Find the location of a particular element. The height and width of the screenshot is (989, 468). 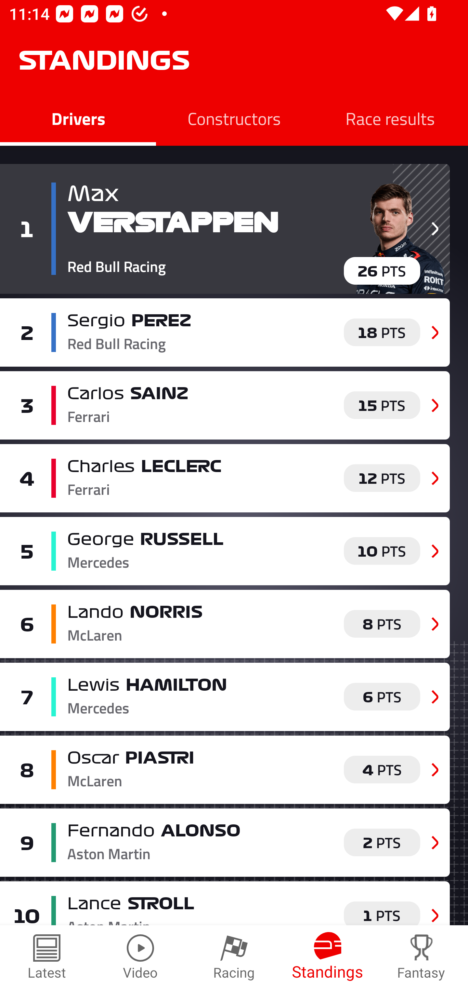

Latest is located at coordinates (47, 957).